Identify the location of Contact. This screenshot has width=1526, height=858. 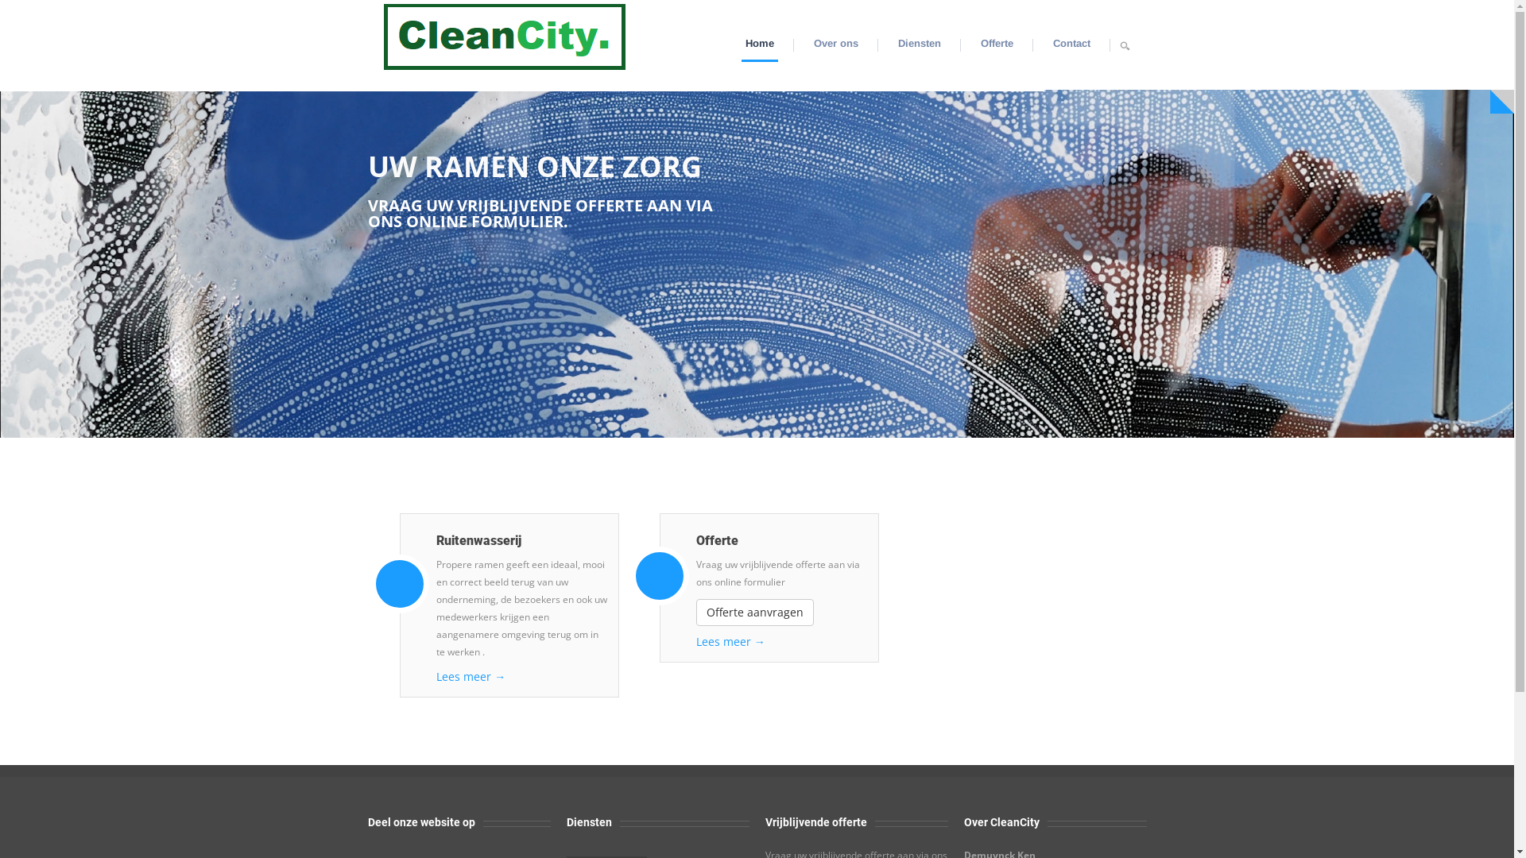
(1071, 44).